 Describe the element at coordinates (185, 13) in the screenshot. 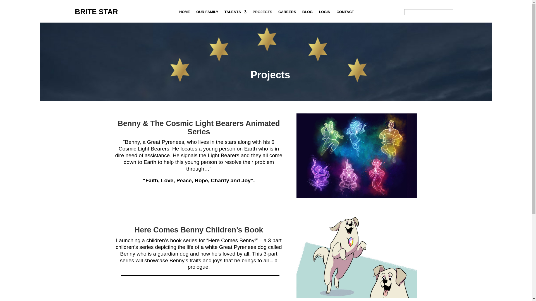

I see `HOME` at that location.